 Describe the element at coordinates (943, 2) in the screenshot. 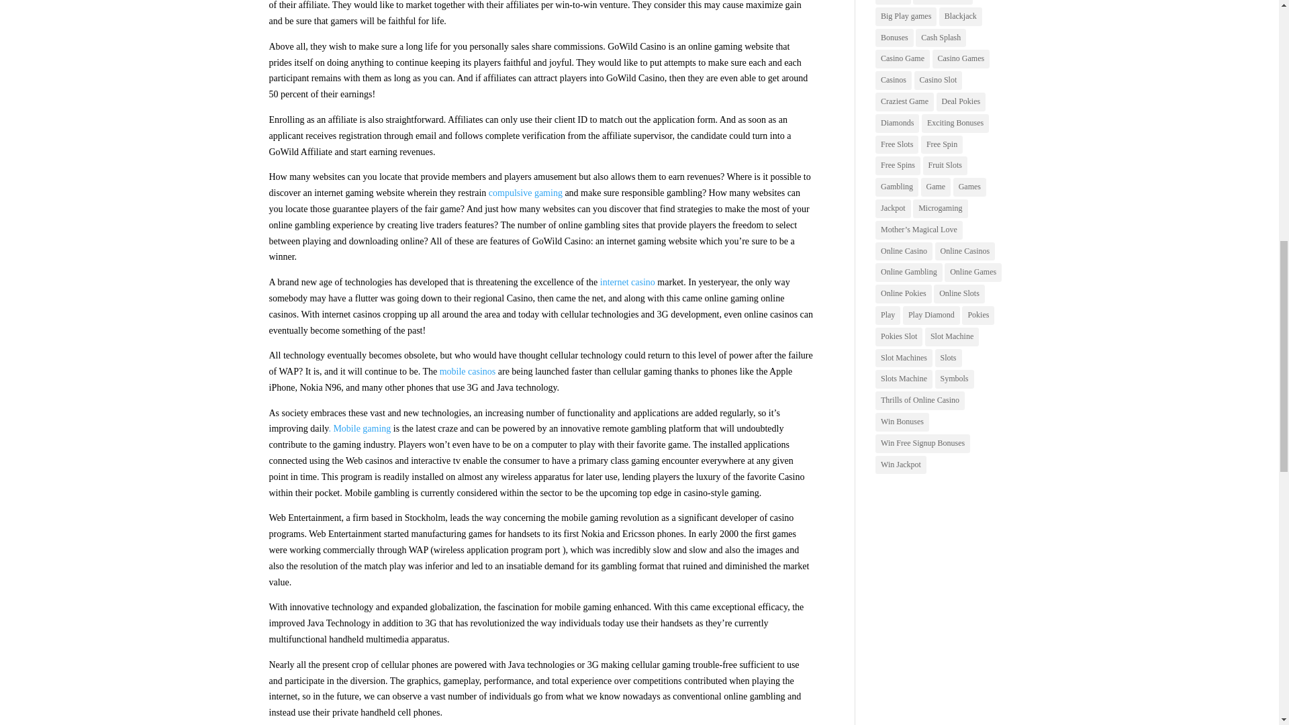

I see `Betway Casino` at that location.